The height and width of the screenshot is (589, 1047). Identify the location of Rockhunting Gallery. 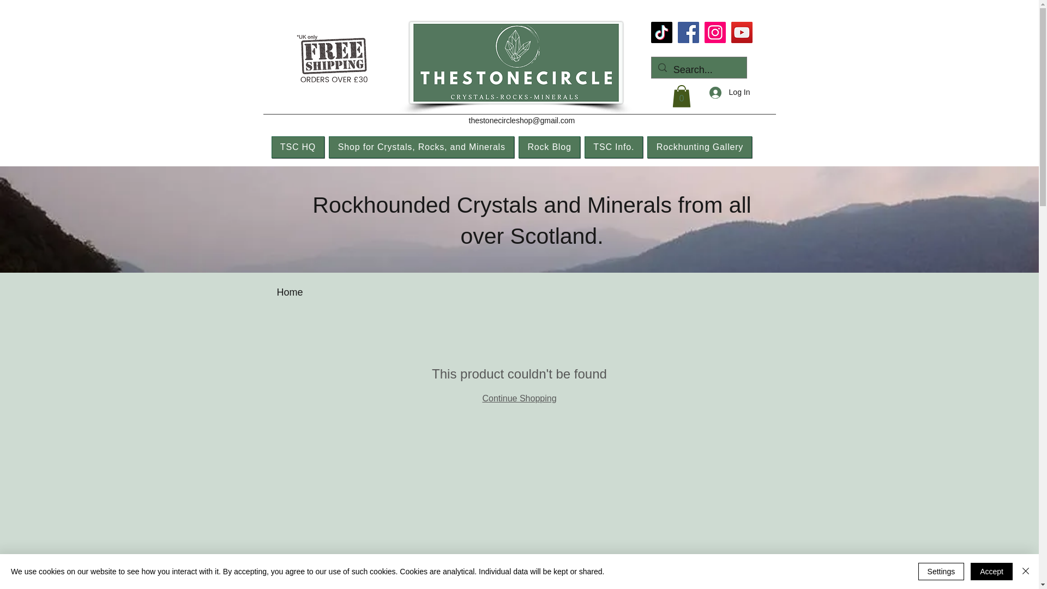
(699, 147).